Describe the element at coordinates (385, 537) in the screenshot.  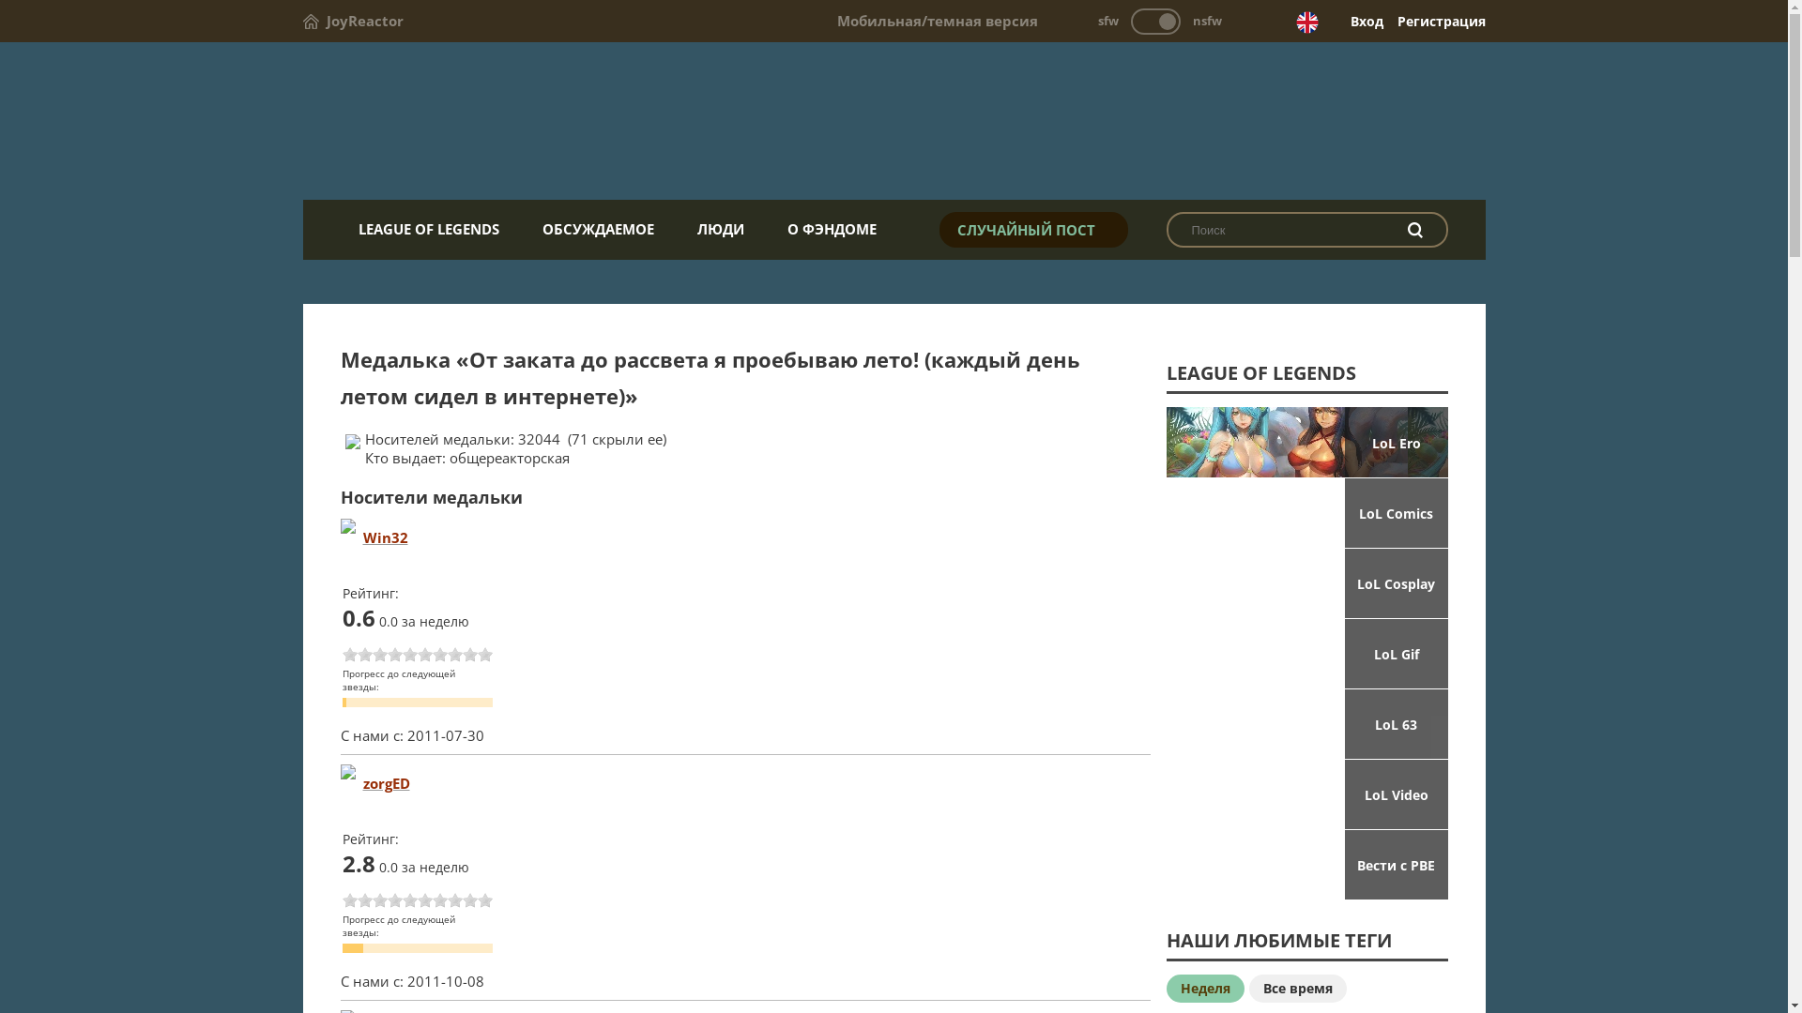
I see `Win32` at that location.